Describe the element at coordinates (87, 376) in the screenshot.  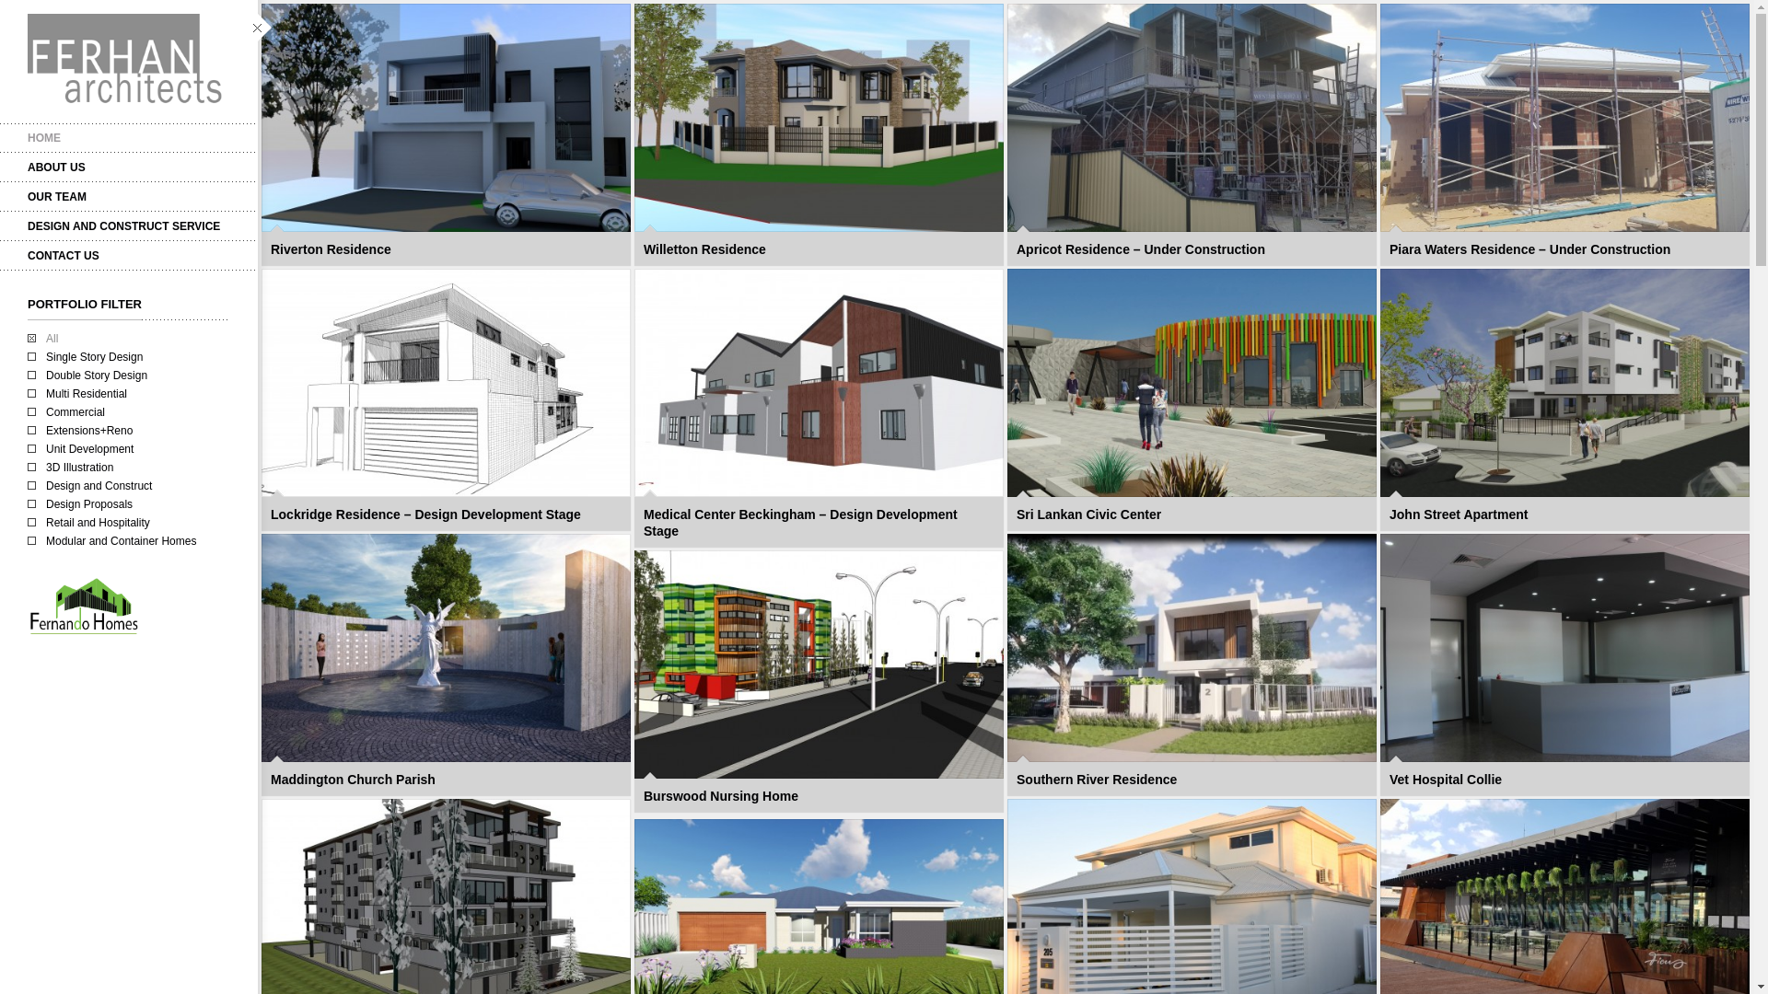
I see `Double Story Design` at that location.